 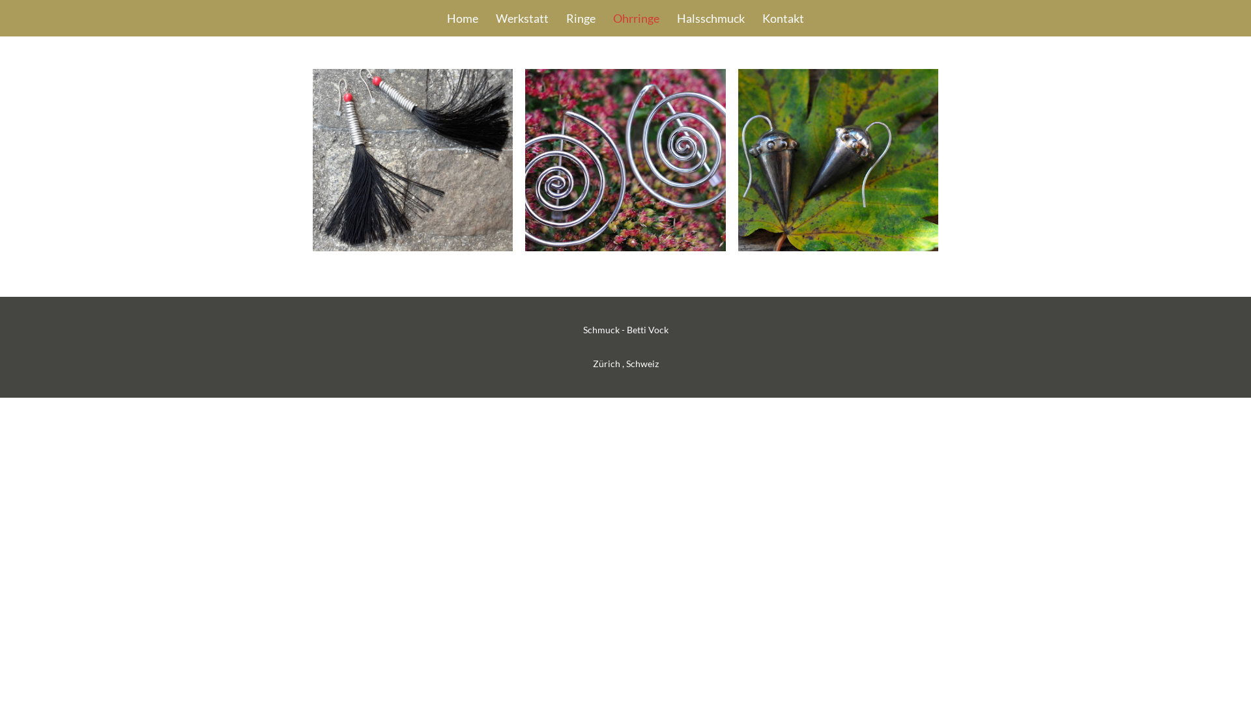 What do you see at coordinates (523, 18) in the screenshot?
I see `Werkstatt` at bounding box center [523, 18].